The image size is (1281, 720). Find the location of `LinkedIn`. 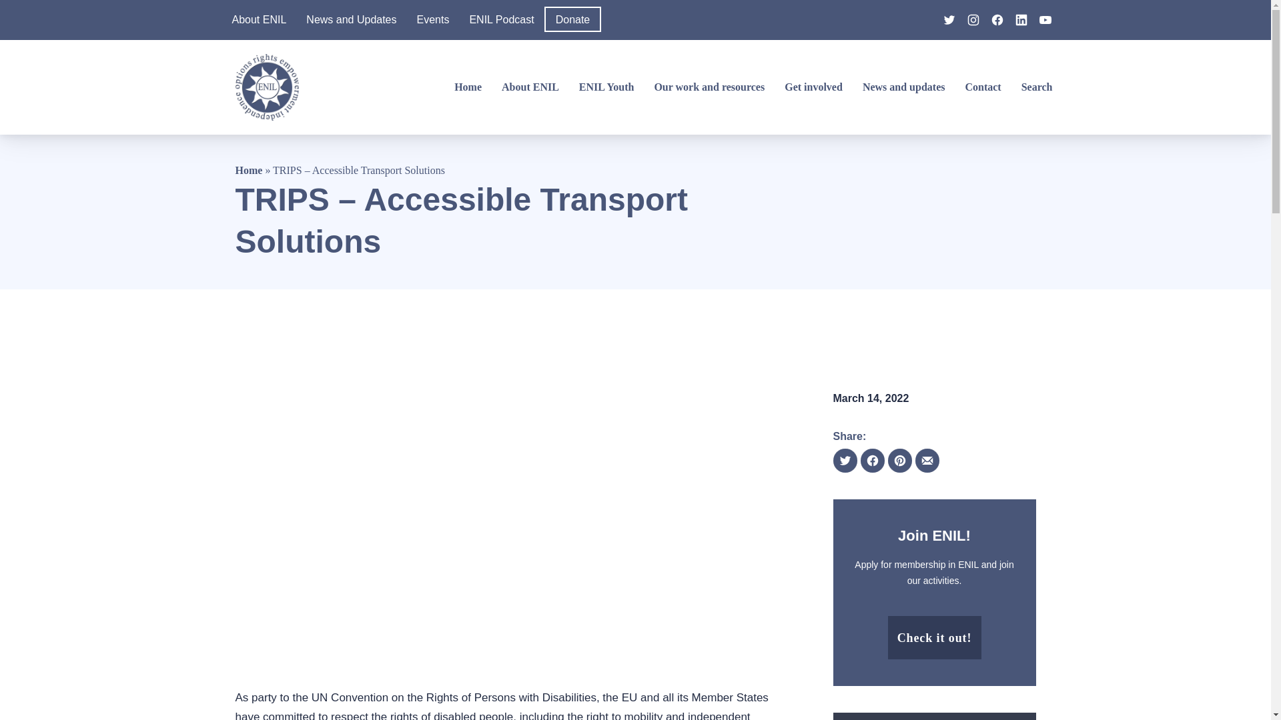

LinkedIn is located at coordinates (1021, 20).